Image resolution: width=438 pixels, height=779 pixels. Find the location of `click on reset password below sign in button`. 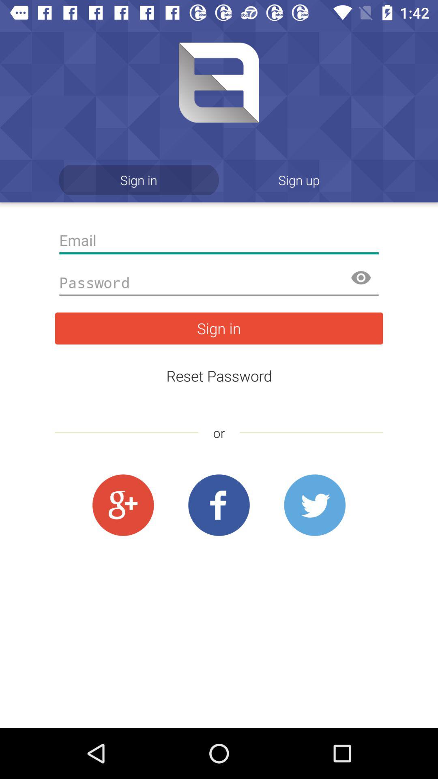

click on reset password below sign in button is located at coordinates (219, 376).